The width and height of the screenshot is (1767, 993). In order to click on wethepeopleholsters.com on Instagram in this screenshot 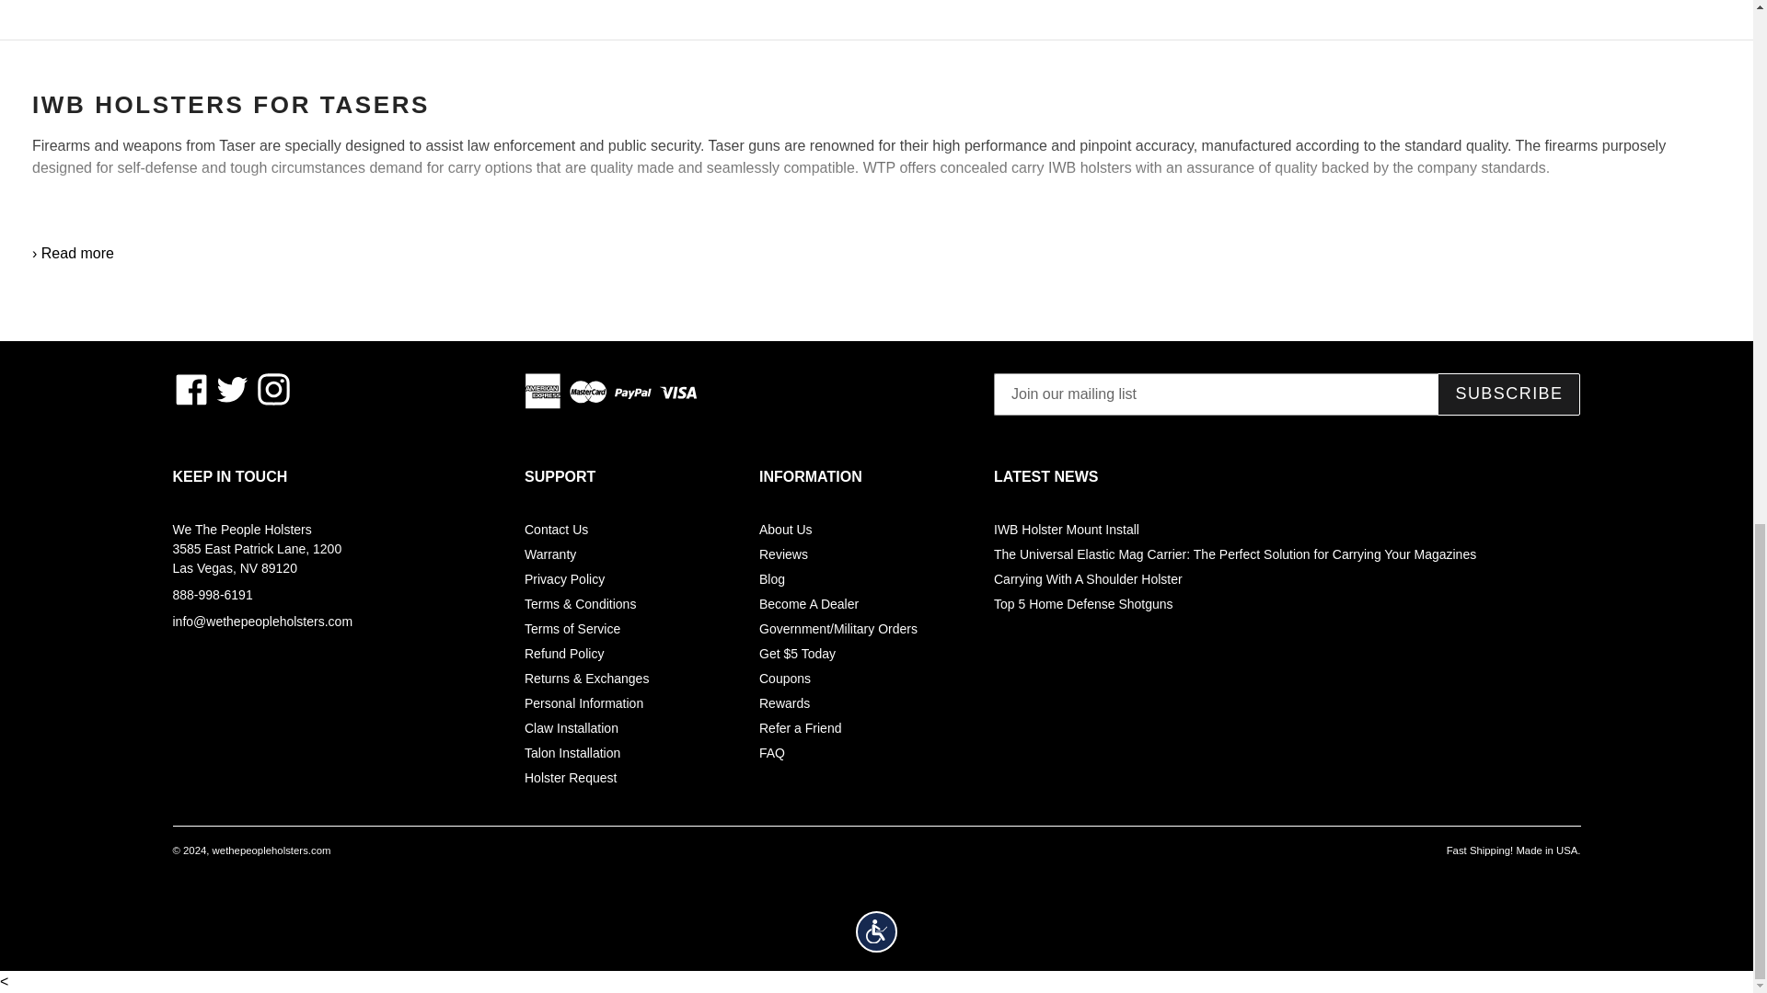, I will do `click(273, 389)`.